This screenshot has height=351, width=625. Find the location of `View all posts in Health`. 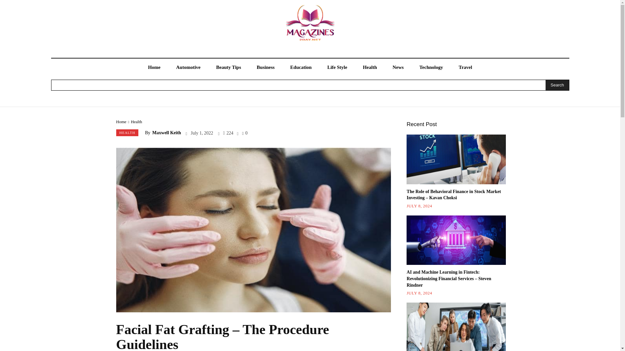

View all posts in Health is located at coordinates (136, 122).